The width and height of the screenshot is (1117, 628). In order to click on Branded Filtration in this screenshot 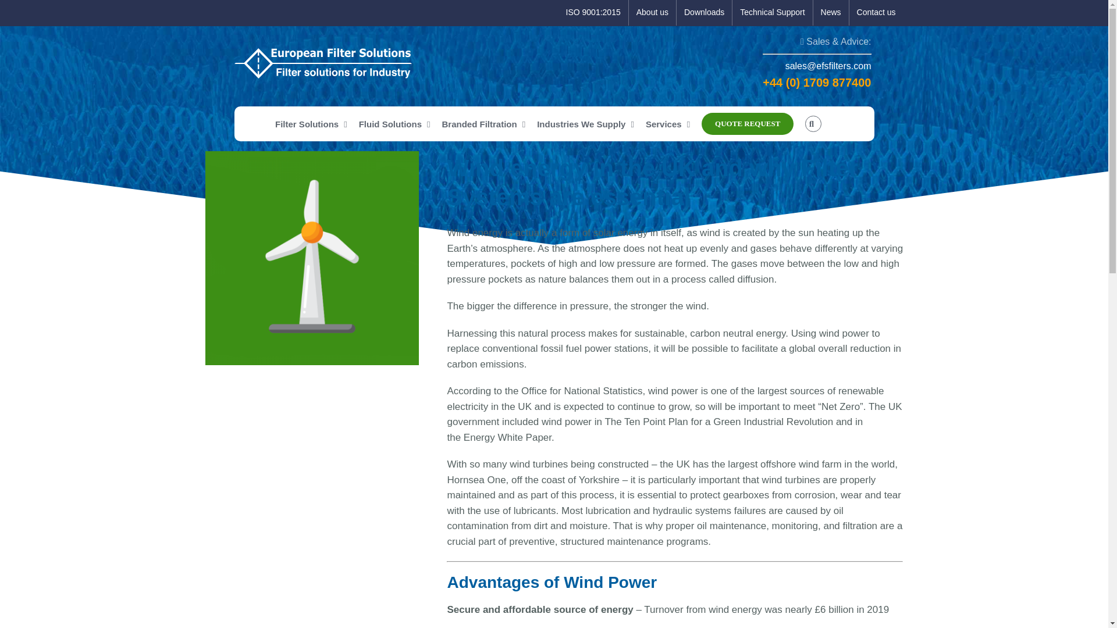, I will do `click(484, 123)`.